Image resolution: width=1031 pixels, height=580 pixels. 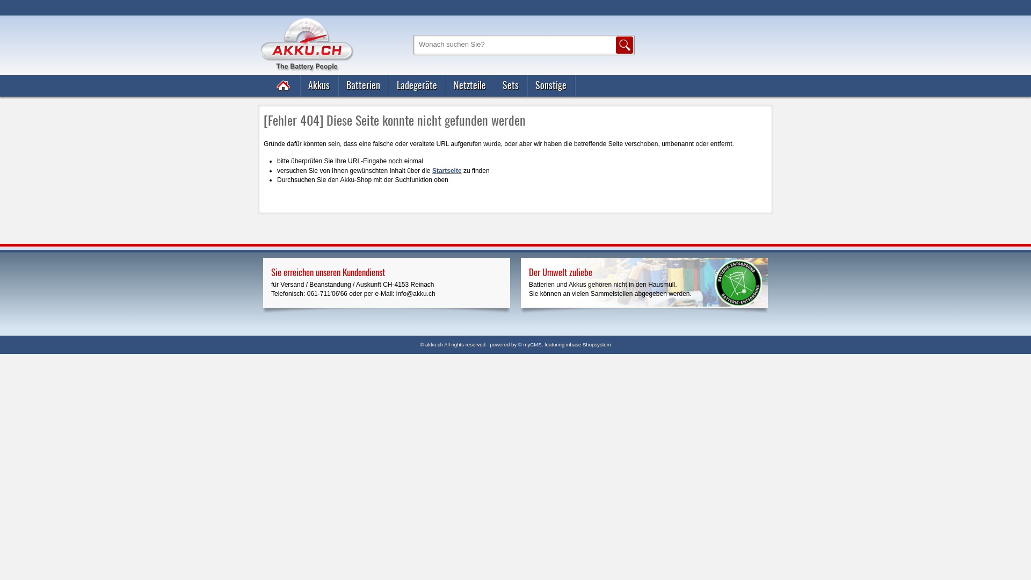 What do you see at coordinates (447, 171) in the screenshot?
I see `Startseite` at bounding box center [447, 171].